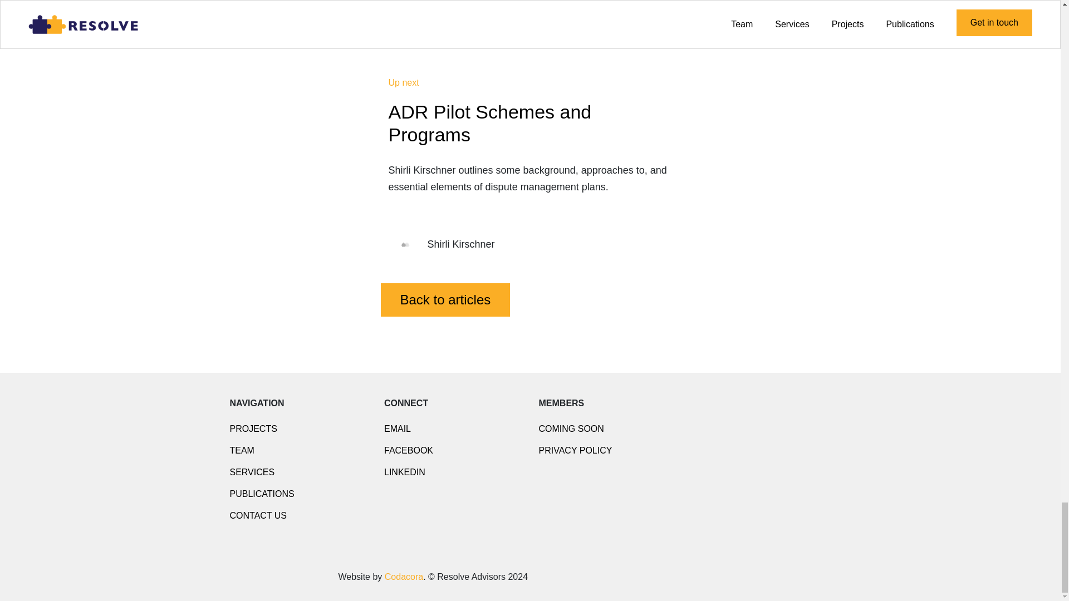 The width and height of the screenshot is (1069, 601). I want to click on resolve-logo, so click(277, 576).